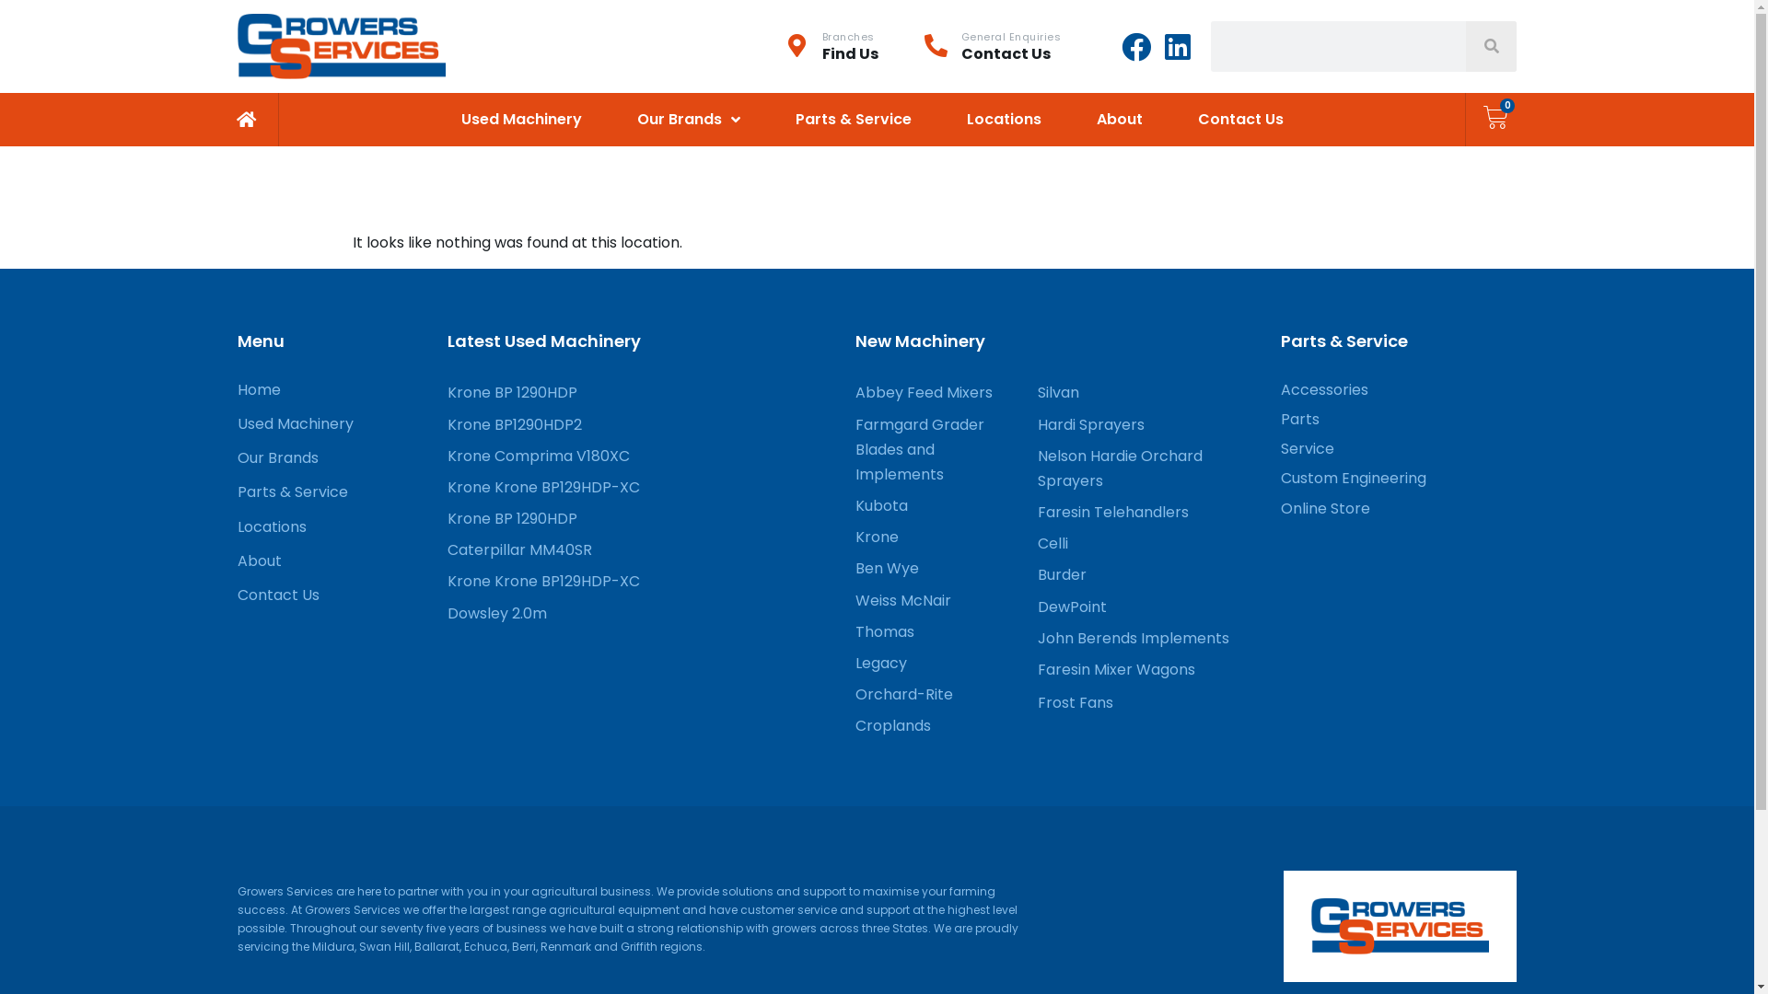  Describe the element at coordinates (333, 390) in the screenshot. I see `Home` at that location.